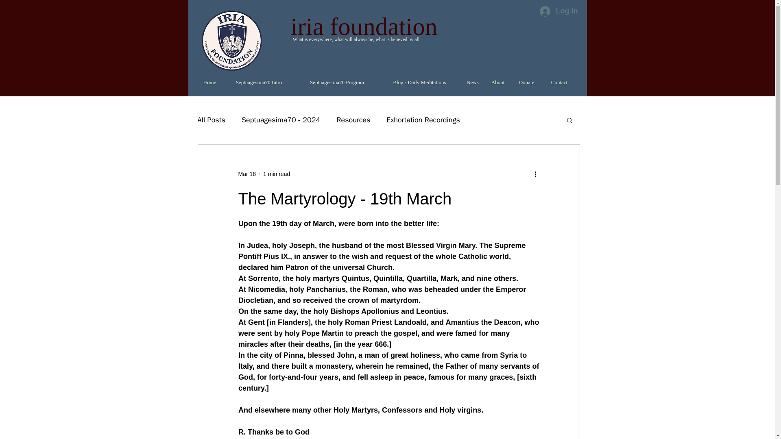  Describe the element at coordinates (558, 11) in the screenshot. I see `Log In` at that location.